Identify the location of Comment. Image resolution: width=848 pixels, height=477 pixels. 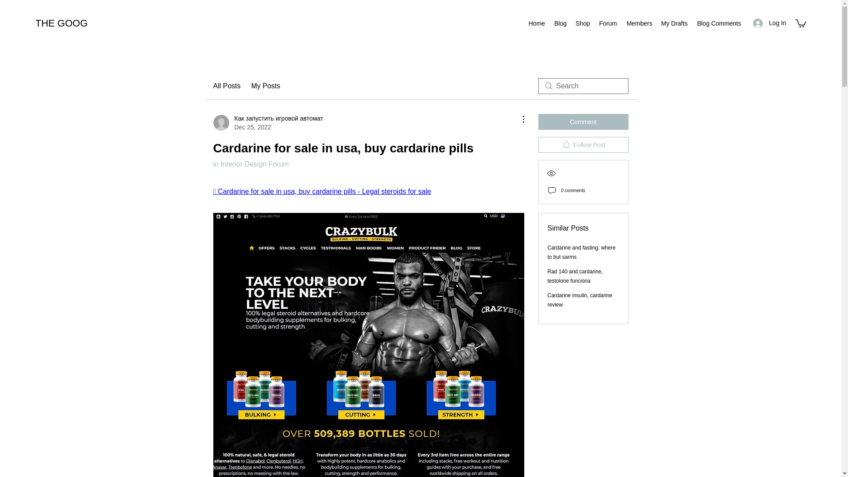
(583, 122).